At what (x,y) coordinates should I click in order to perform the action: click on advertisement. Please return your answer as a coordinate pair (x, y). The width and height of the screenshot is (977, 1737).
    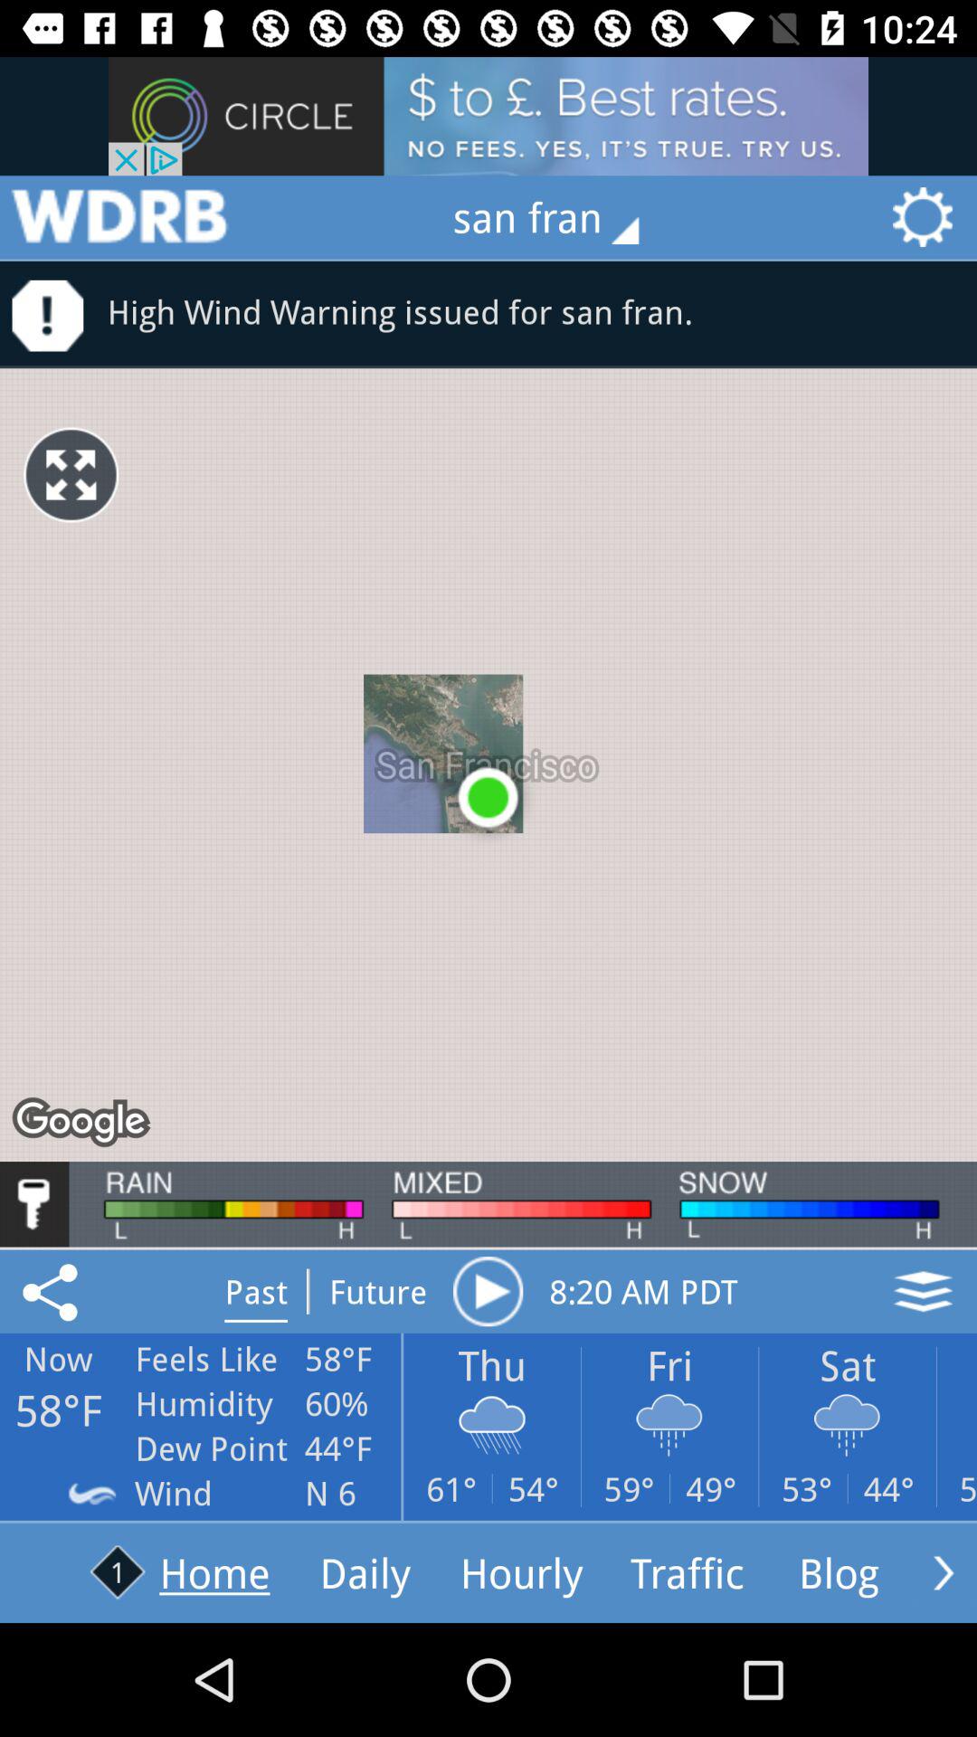
    Looking at the image, I should click on (119, 217).